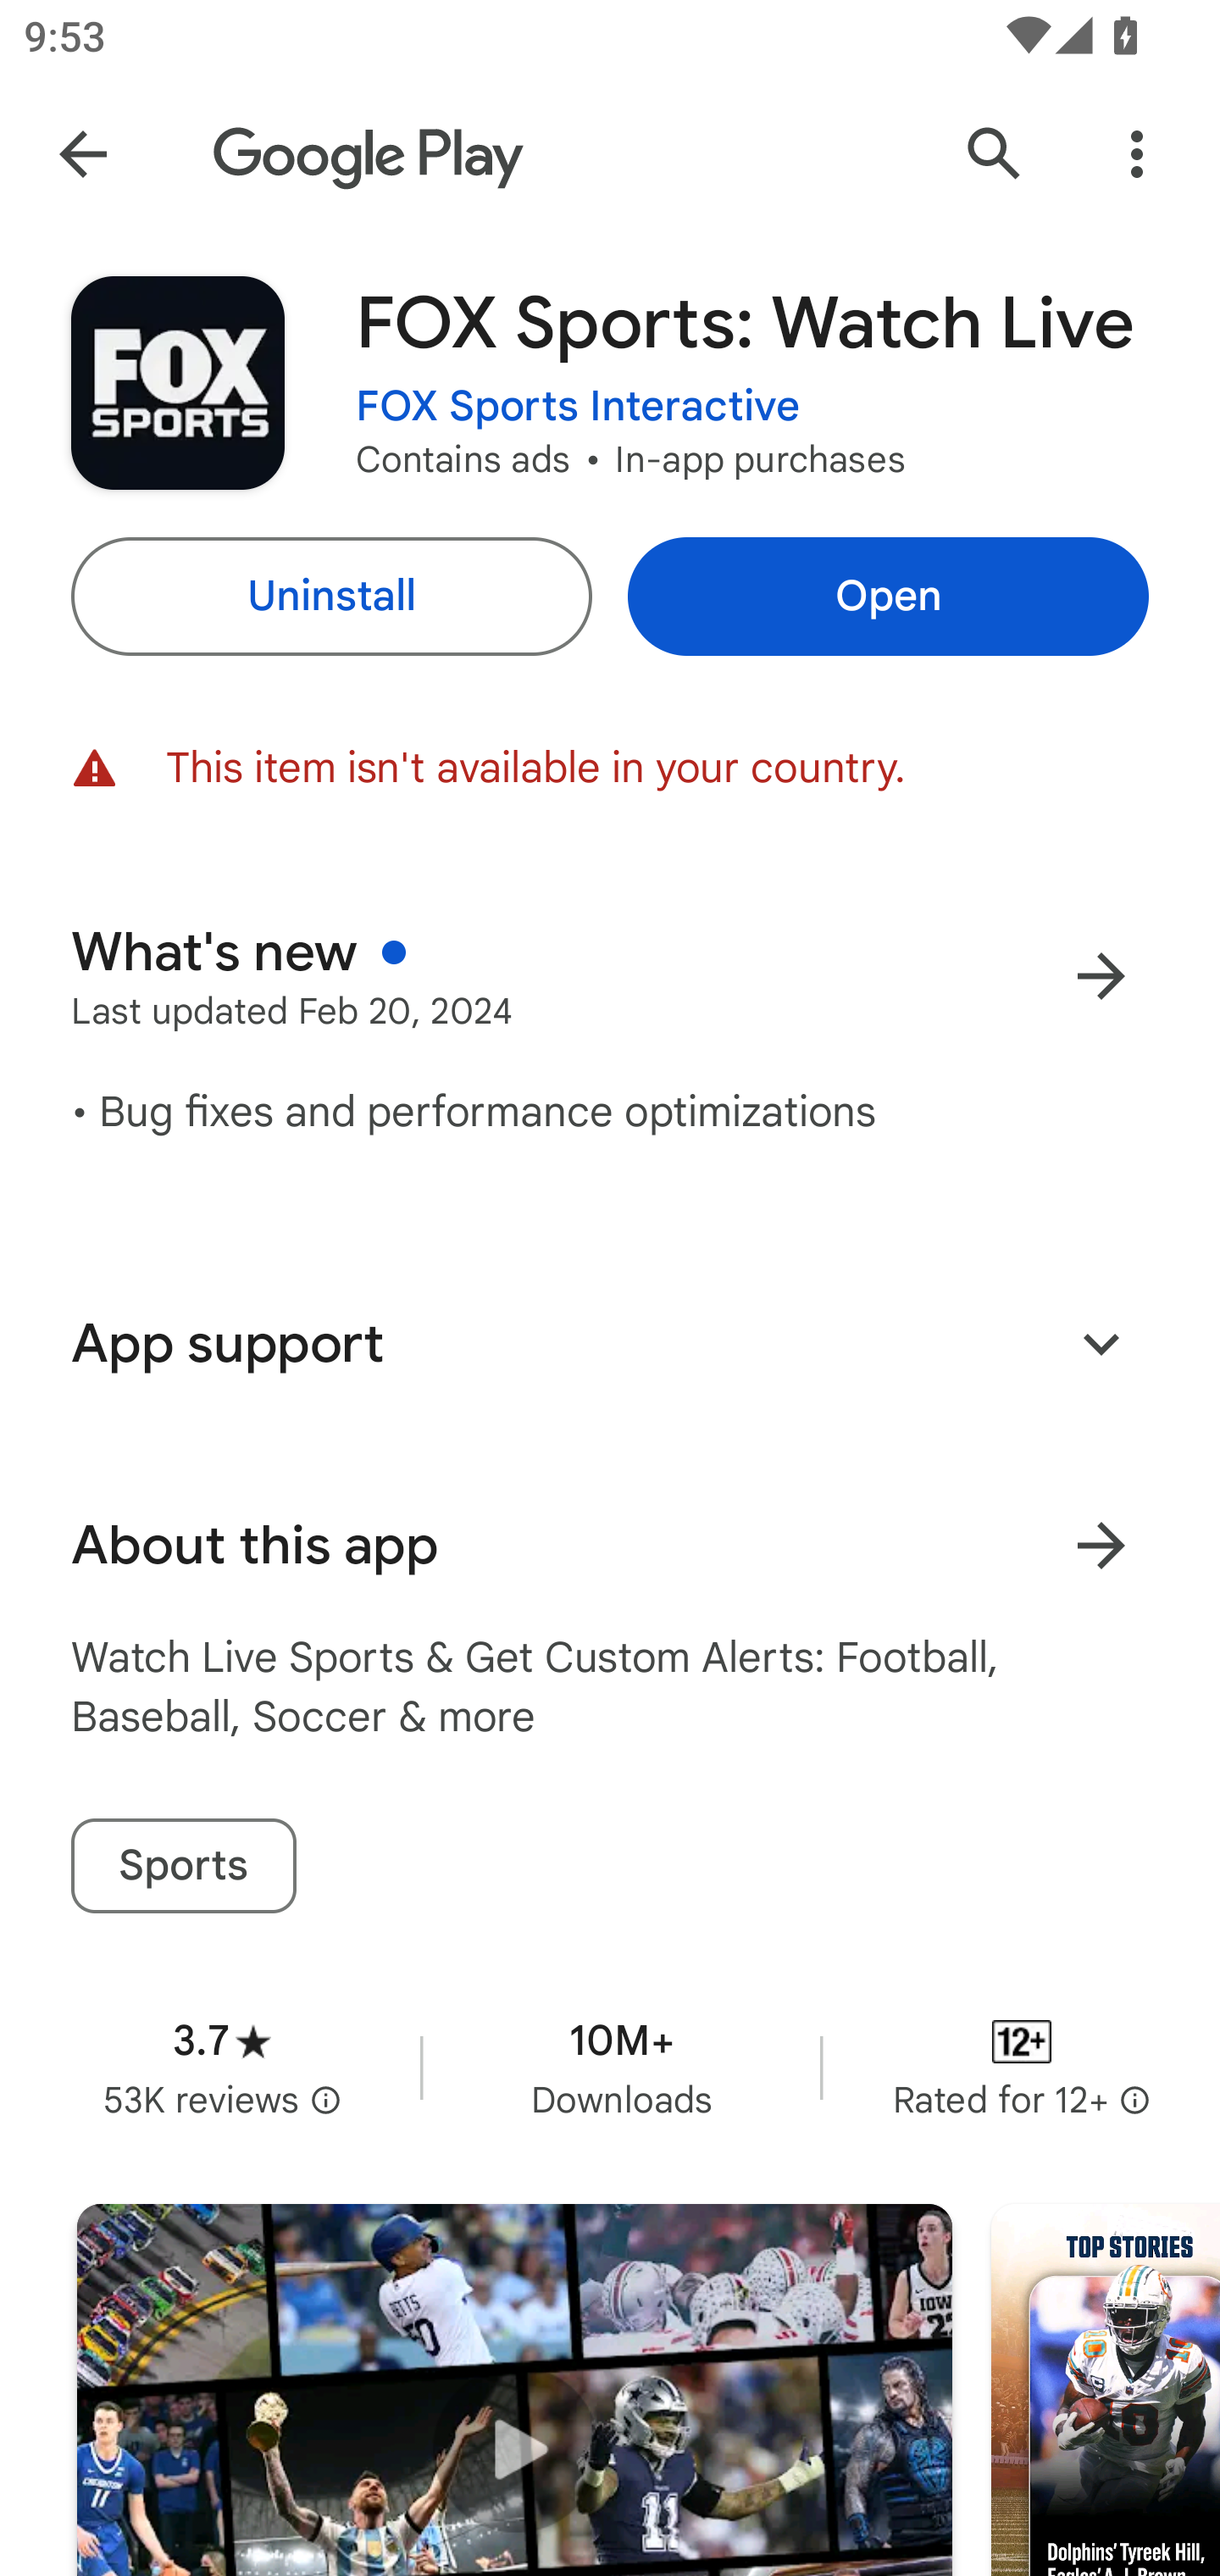  What do you see at coordinates (1101, 1546) in the screenshot?
I see `Learn more About this app` at bounding box center [1101, 1546].